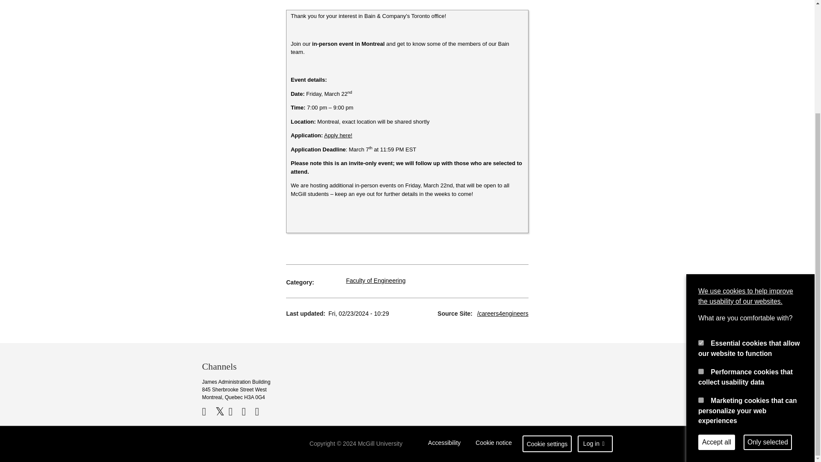 This screenshot has height=462, width=821. What do you see at coordinates (547, 444) in the screenshot?
I see `Cookie settings` at bounding box center [547, 444].